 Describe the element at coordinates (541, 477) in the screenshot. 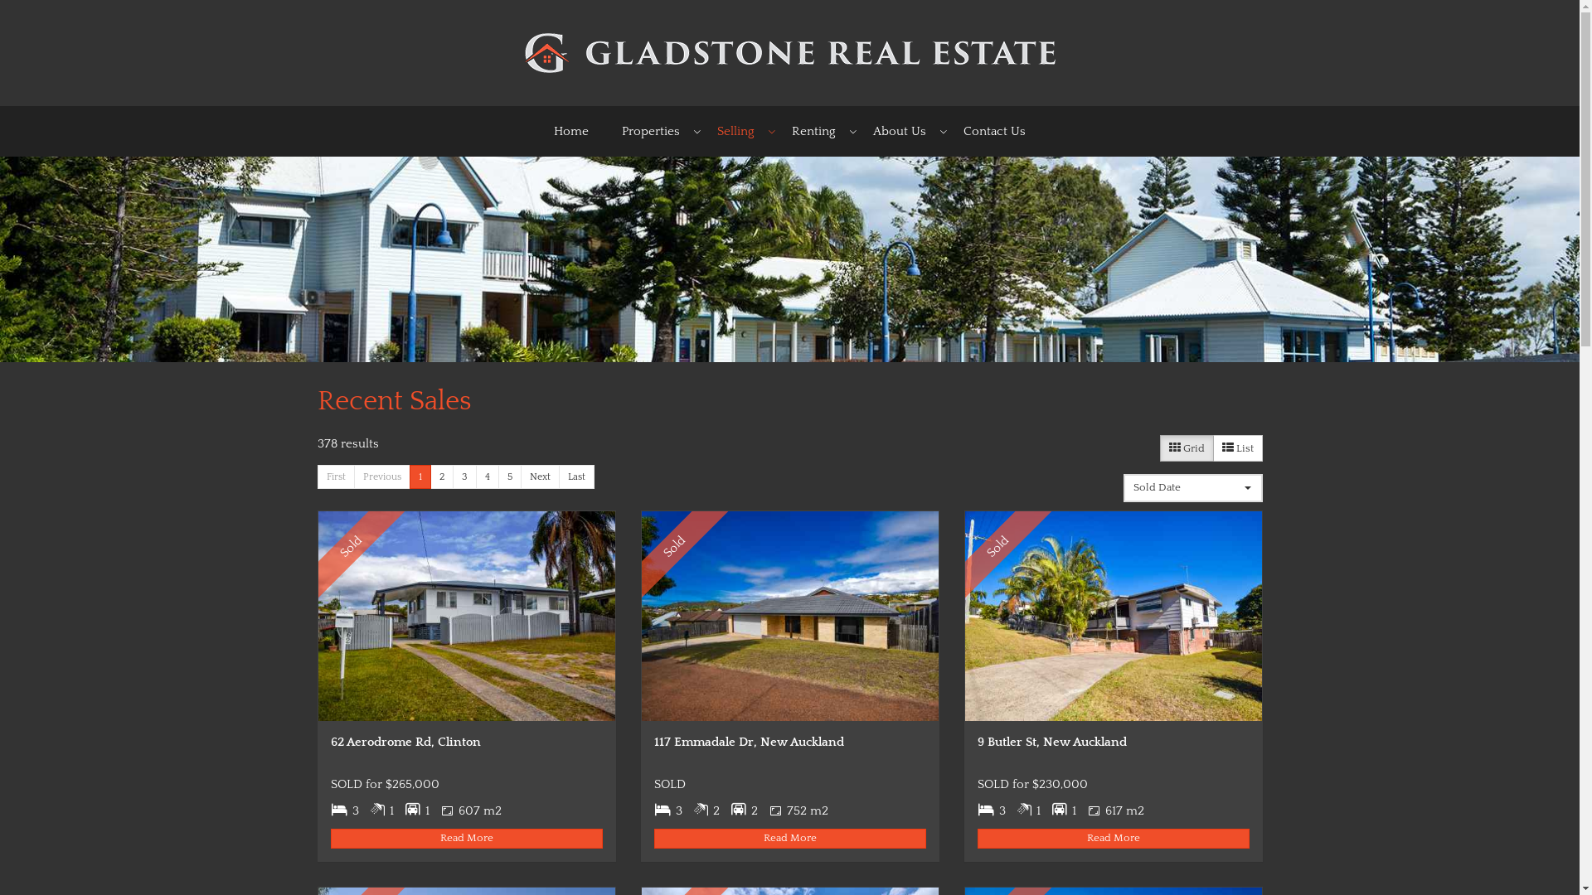

I see `Next` at that location.